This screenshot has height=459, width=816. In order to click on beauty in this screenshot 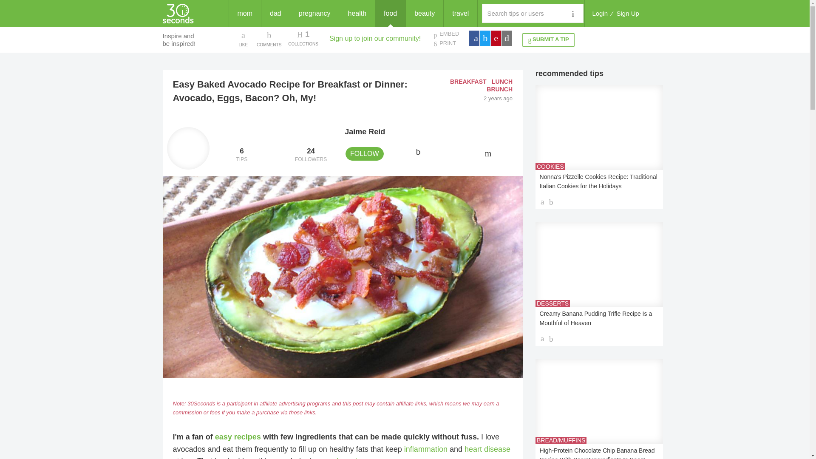, I will do `click(424, 14)`.